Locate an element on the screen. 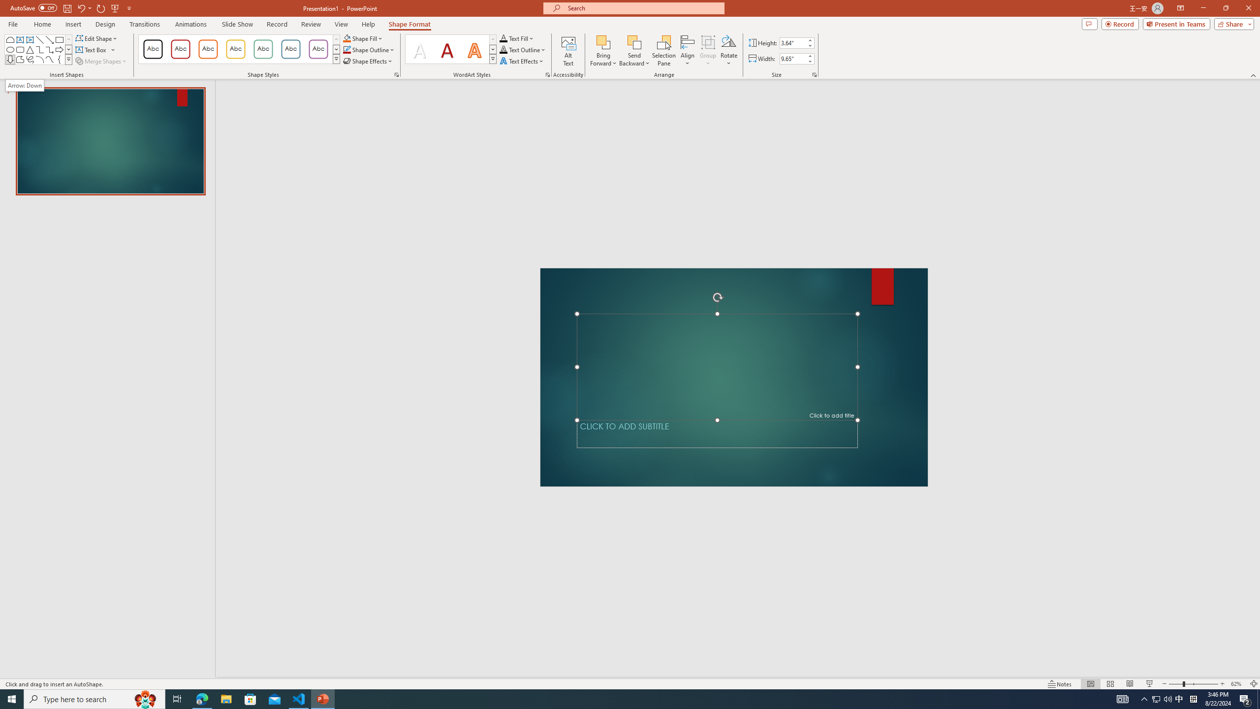  Arrow: Down is located at coordinates (25, 85).